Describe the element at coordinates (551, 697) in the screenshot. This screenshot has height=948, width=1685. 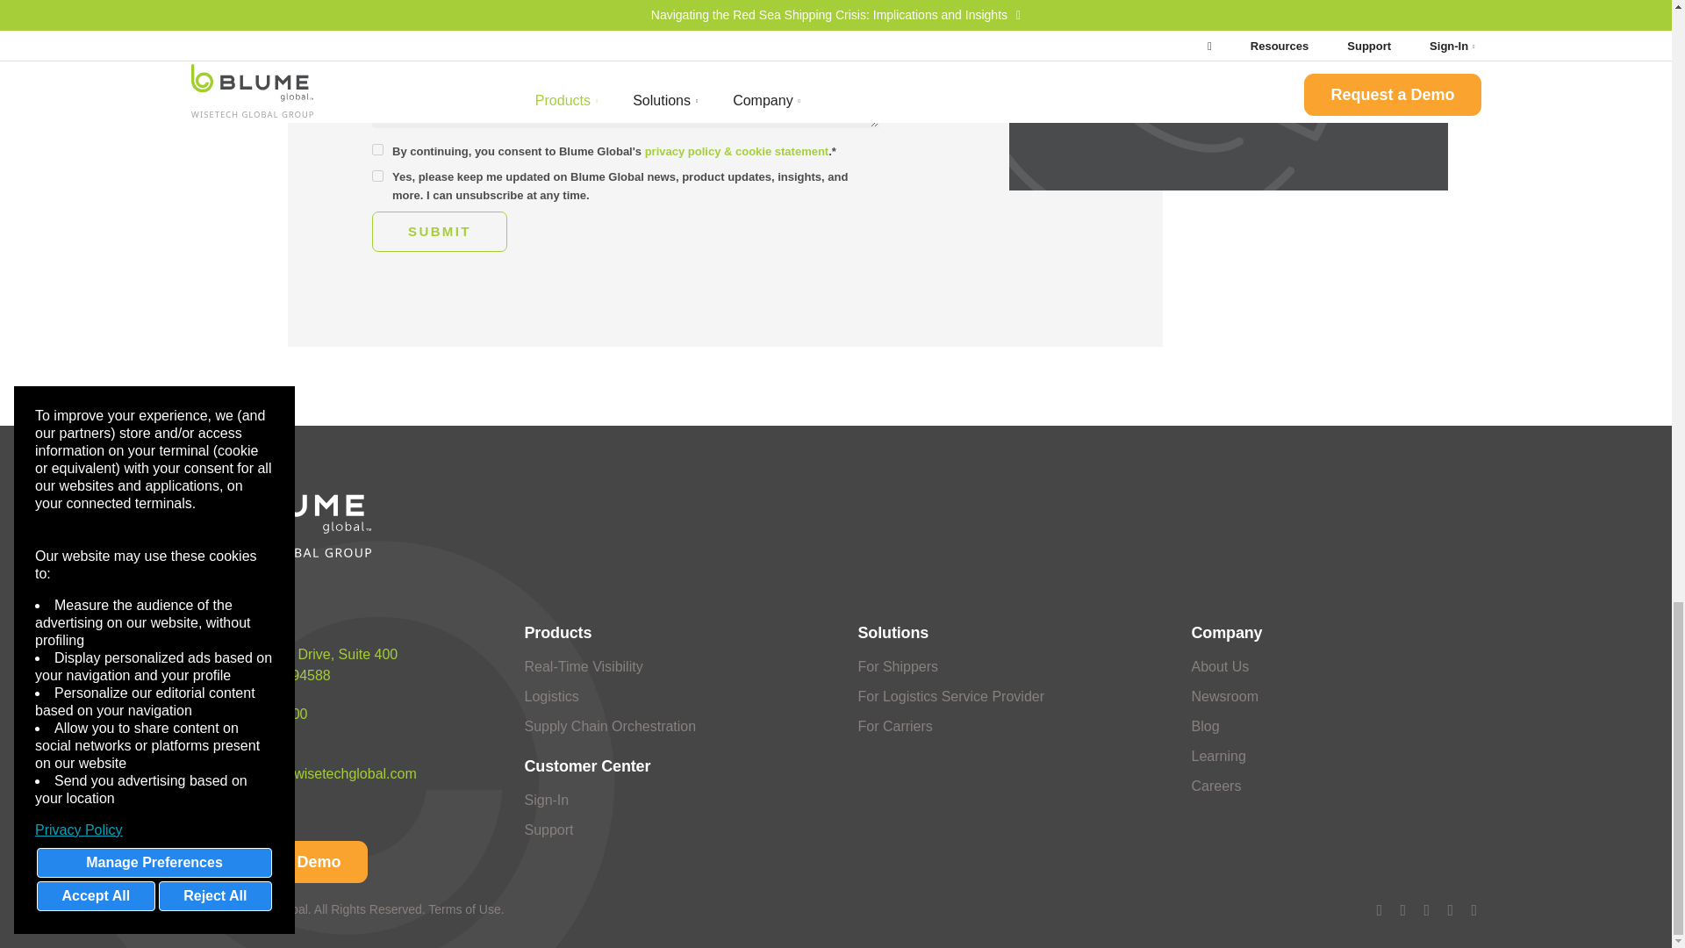
I see `Logistics` at that location.